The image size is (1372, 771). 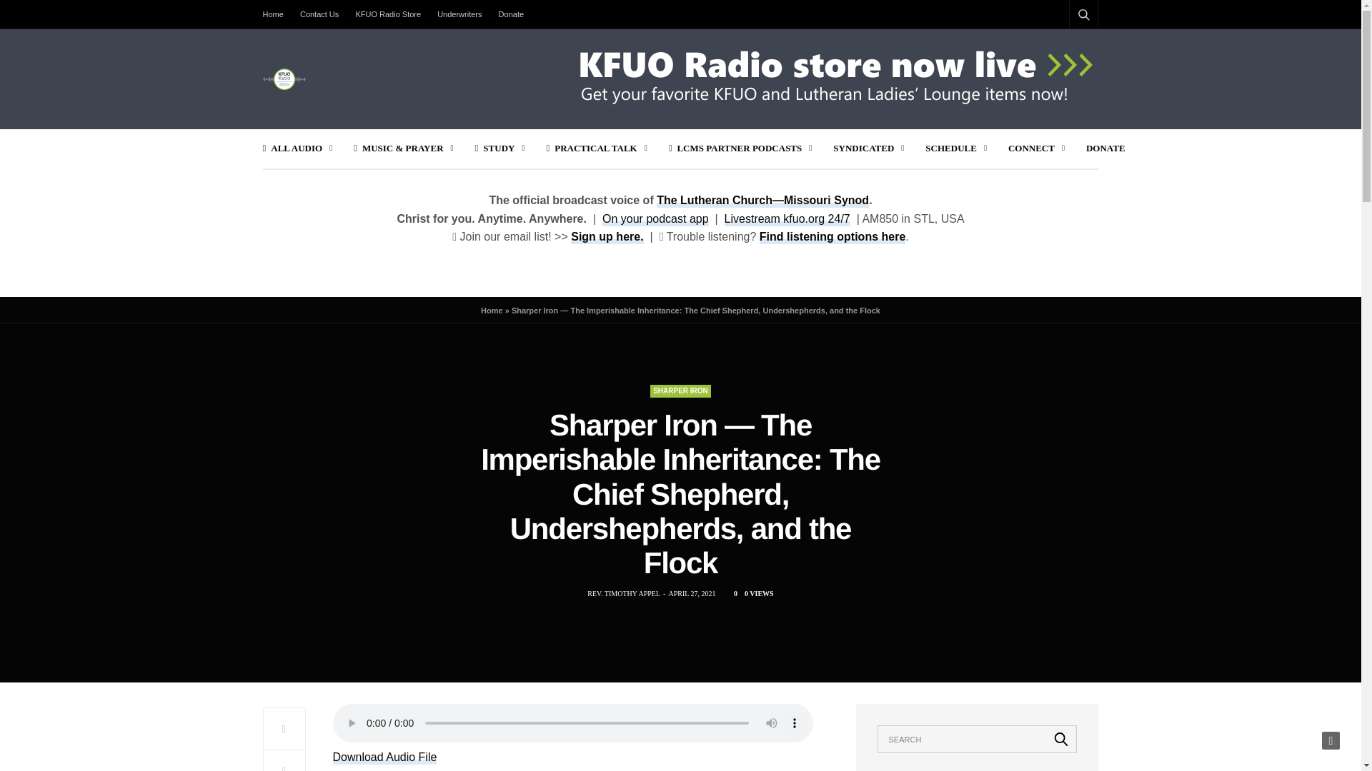 What do you see at coordinates (1065, 49) in the screenshot?
I see `Search` at bounding box center [1065, 49].